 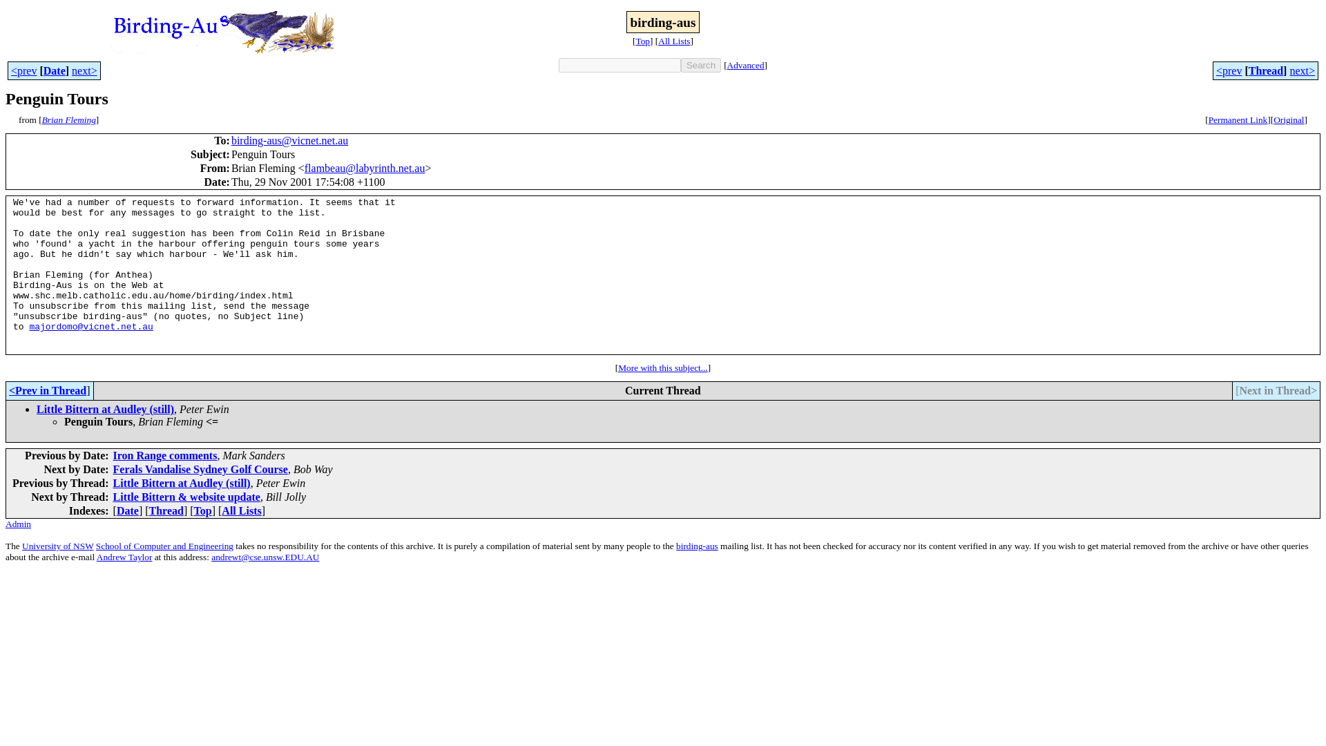 What do you see at coordinates (54, 70) in the screenshot?
I see `Date` at bounding box center [54, 70].